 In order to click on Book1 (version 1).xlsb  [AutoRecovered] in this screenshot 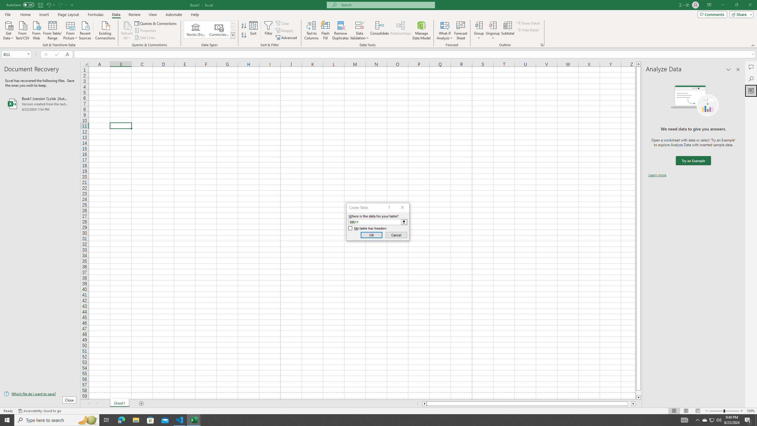, I will do `click(40, 104)`.